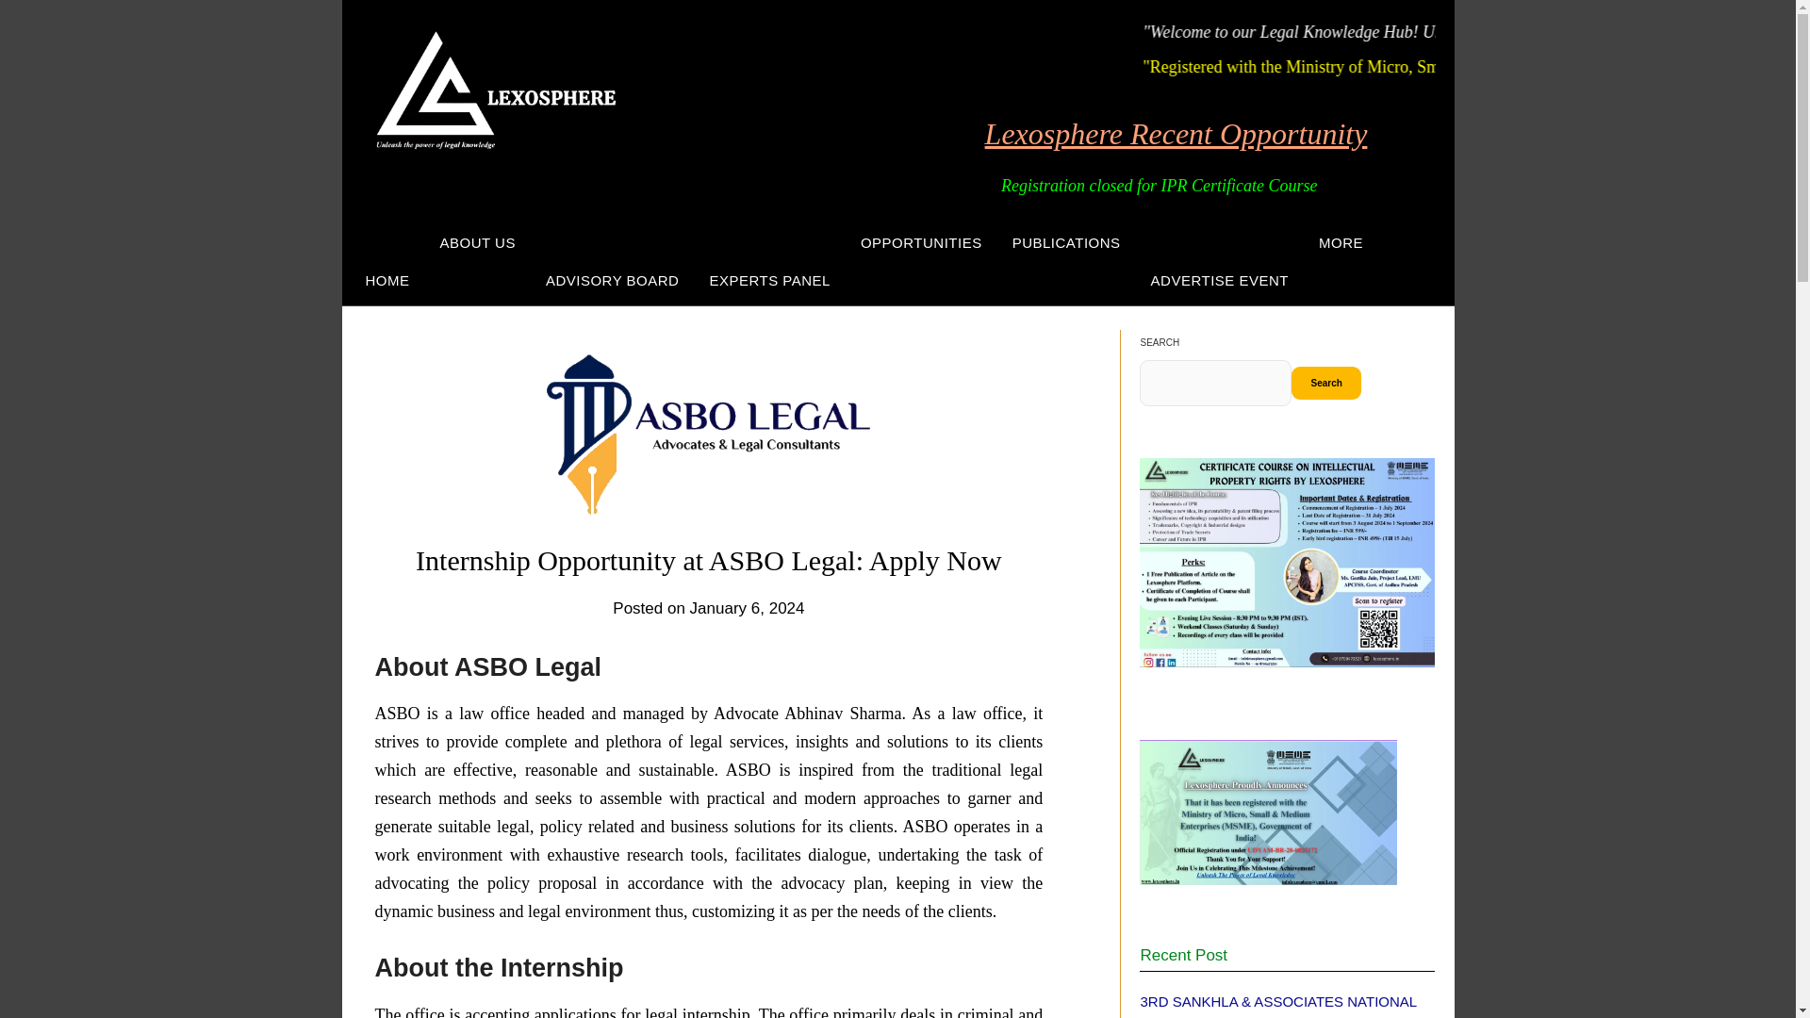 This screenshot has height=1018, width=1810. Describe the element at coordinates (920, 243) in the screenshot. I see `OPPORTUNITIES` at that location.